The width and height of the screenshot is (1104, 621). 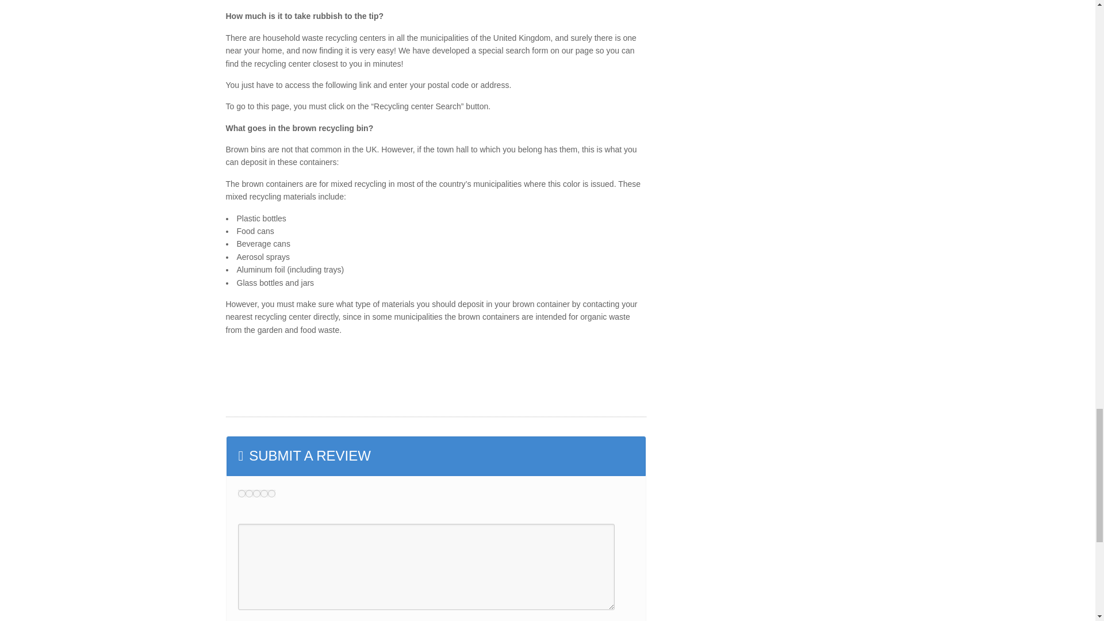 I want to click on 3, so click(x=256, y=493).